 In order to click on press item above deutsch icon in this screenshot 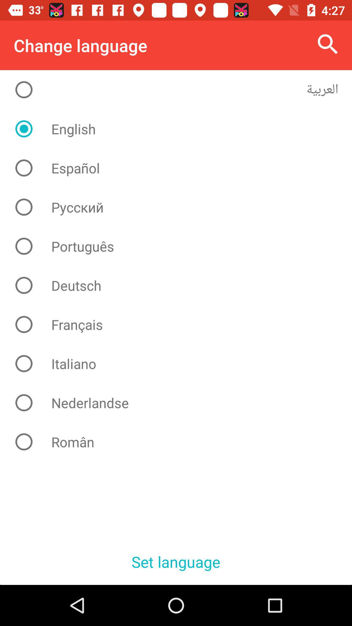, I will do `click(181, 246)`.